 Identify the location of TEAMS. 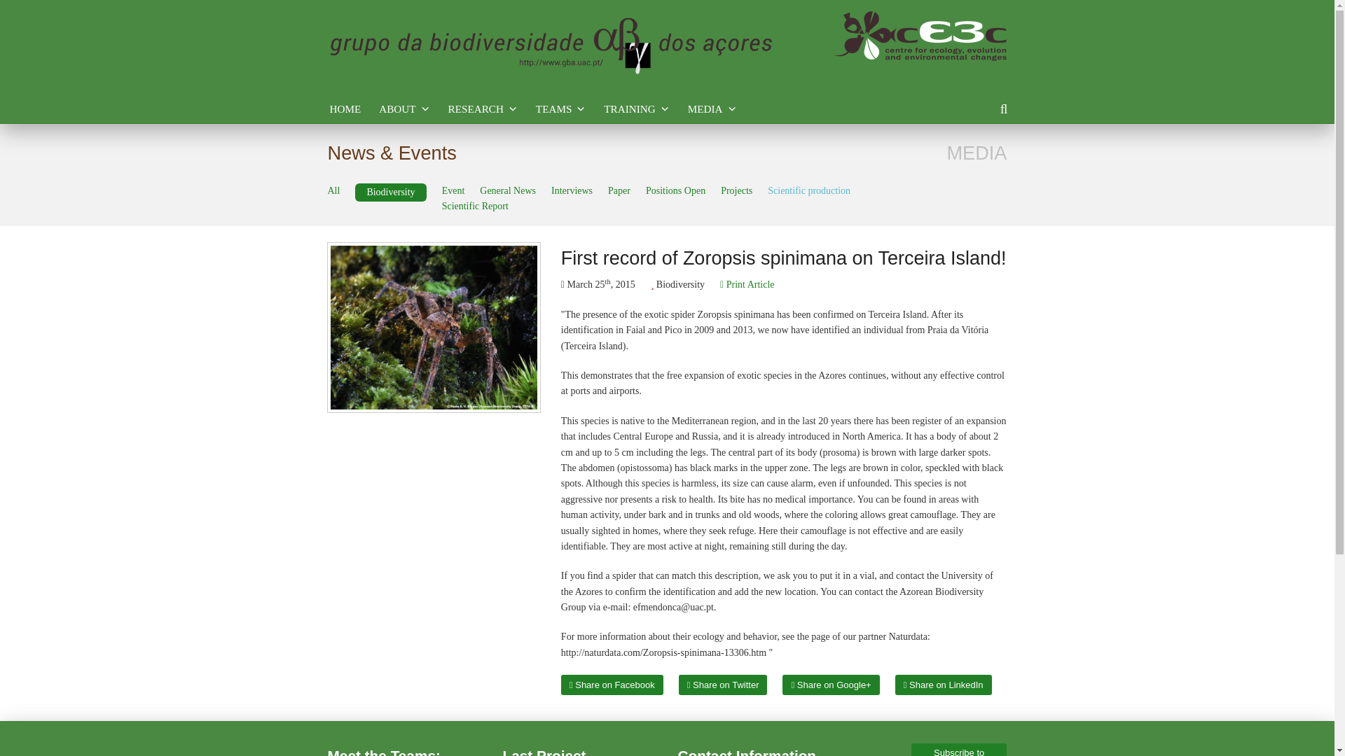
(560, 109).